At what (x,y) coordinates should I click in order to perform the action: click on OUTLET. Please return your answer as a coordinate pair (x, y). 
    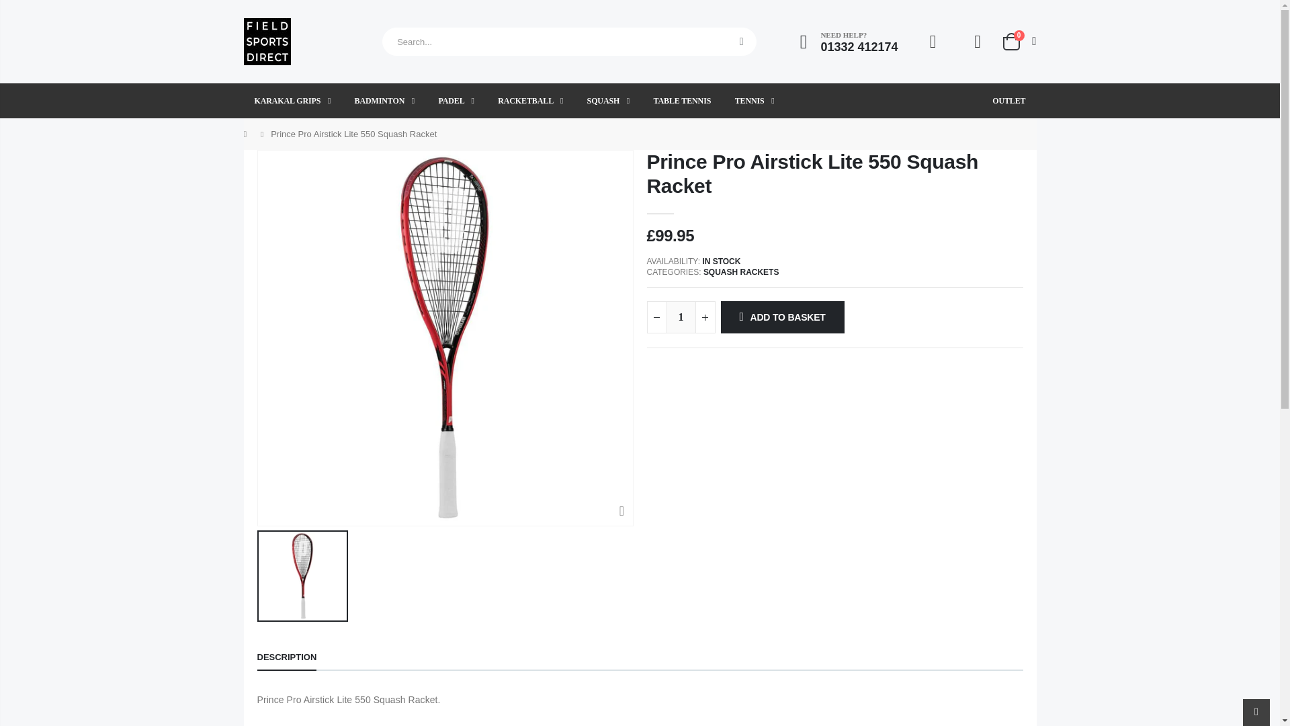
    Looking at the image, I should click on (1008, 101).